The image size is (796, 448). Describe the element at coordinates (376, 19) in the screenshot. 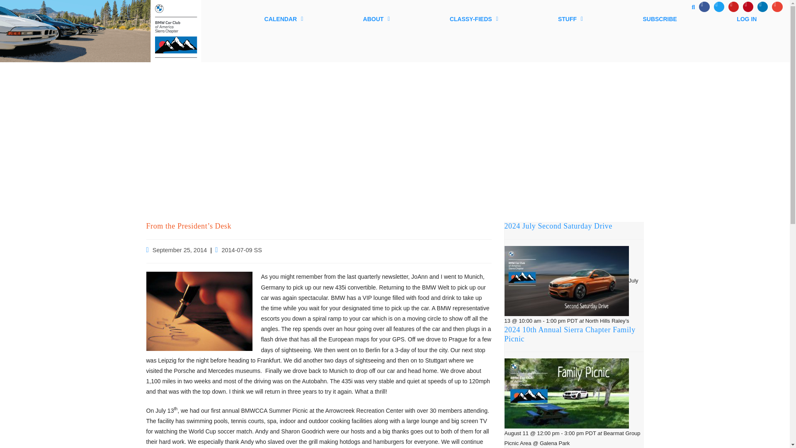

I see `ABOUT` at that location.